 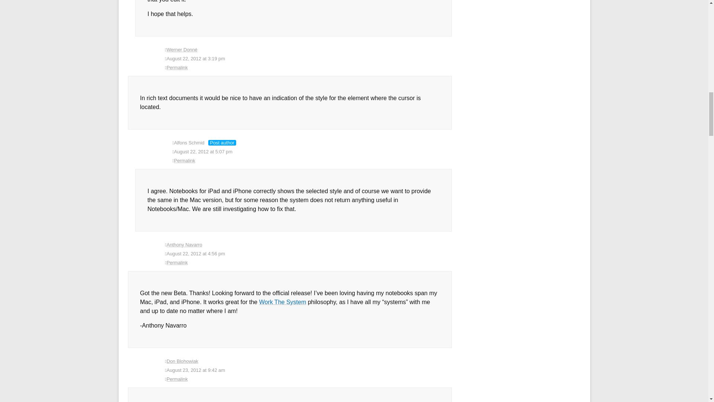 What do you see at coordinates (312, 161) in the screenshot?
I see `Permalink` at bounding box center [312, 161].